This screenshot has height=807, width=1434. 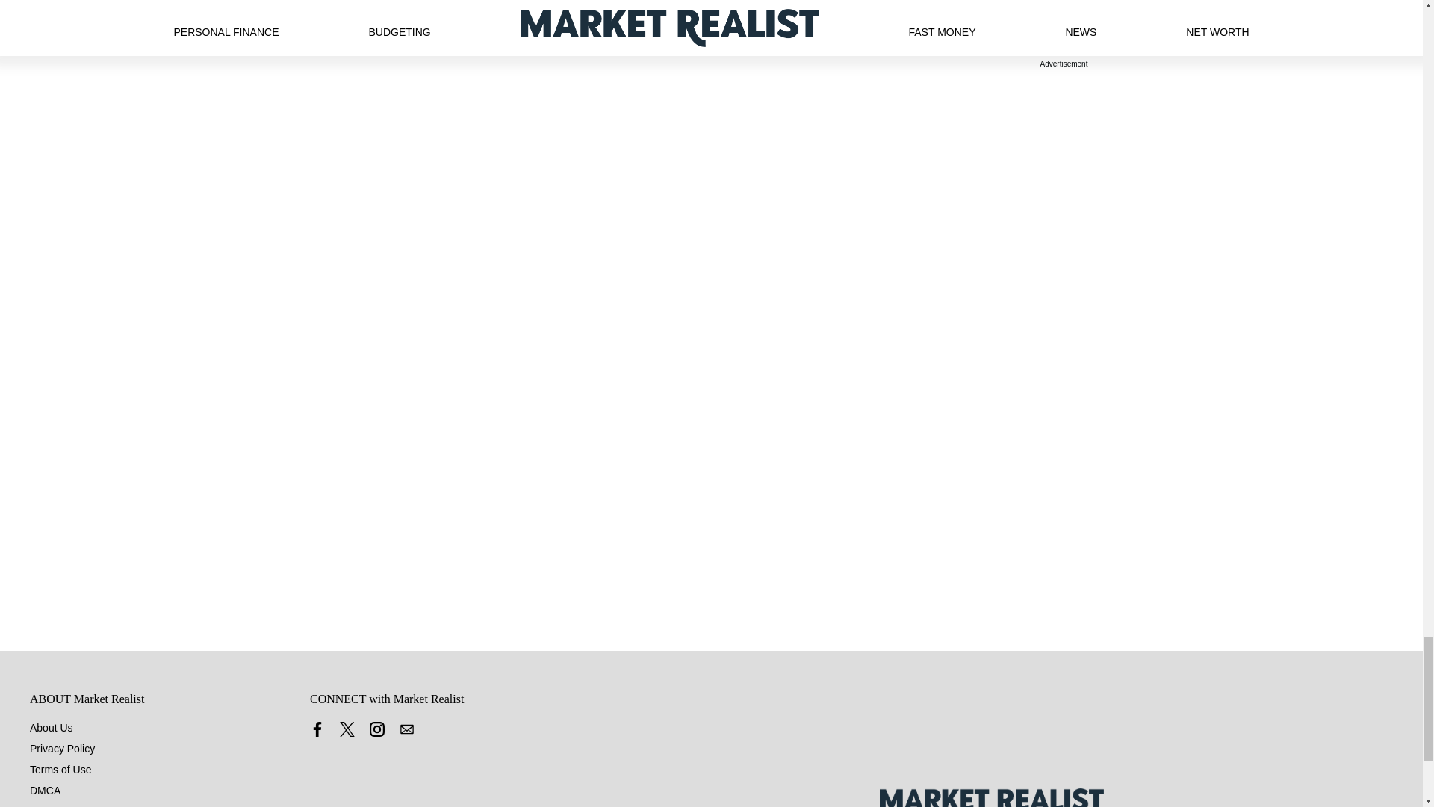 What do you see at coordinates (62, 748) in the screenshot?
I see `Privacy Policy` at bounding box center [62, 748].